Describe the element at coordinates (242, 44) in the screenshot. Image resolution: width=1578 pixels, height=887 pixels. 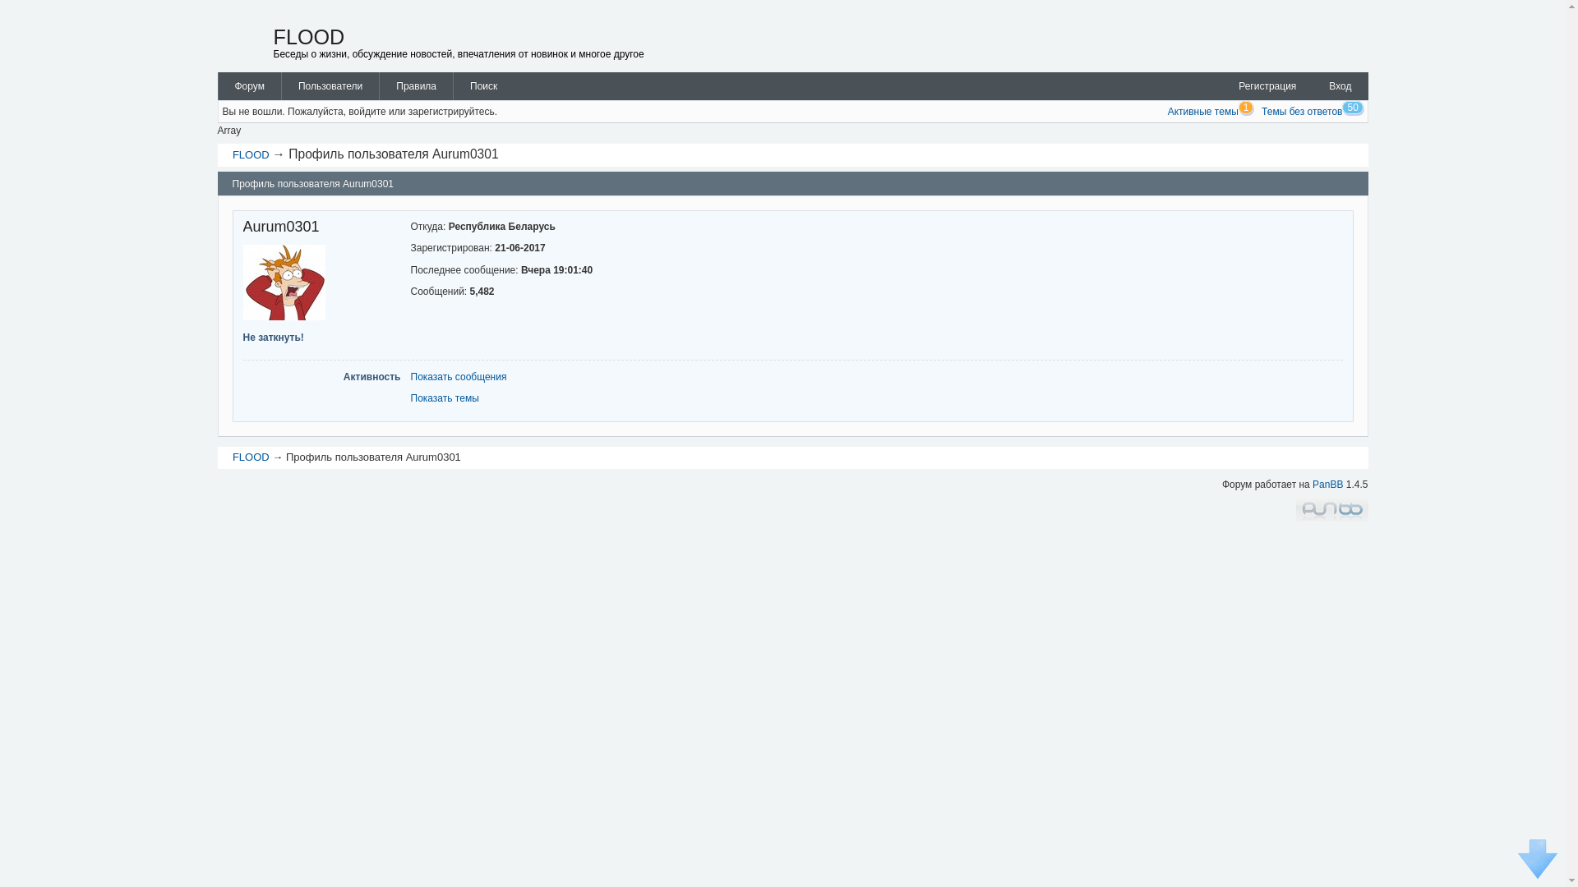
I see `FLOOD` at that location.